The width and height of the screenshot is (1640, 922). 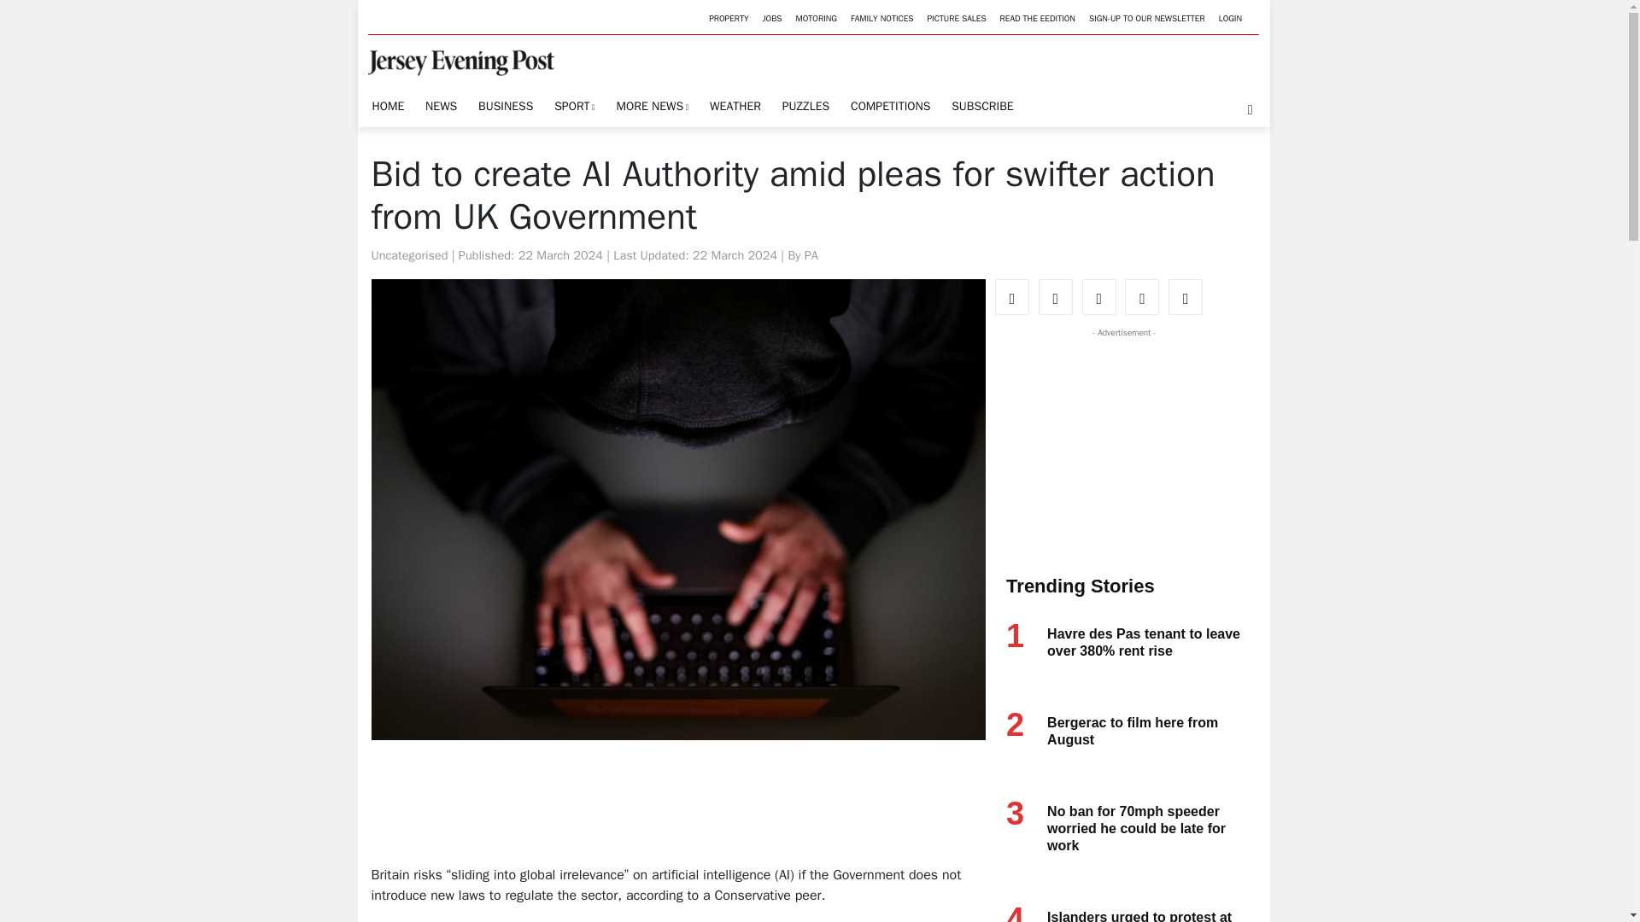 I want to click on WEATHER, so click(x=735, y=106).